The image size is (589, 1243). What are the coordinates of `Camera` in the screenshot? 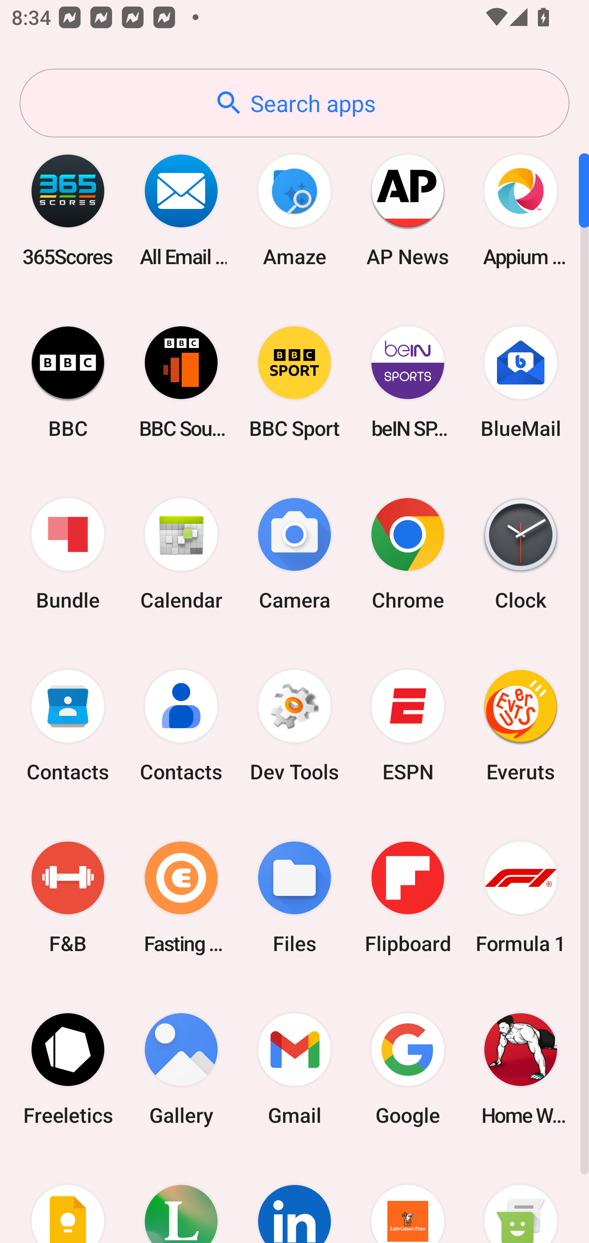 It's located at (294, 554).